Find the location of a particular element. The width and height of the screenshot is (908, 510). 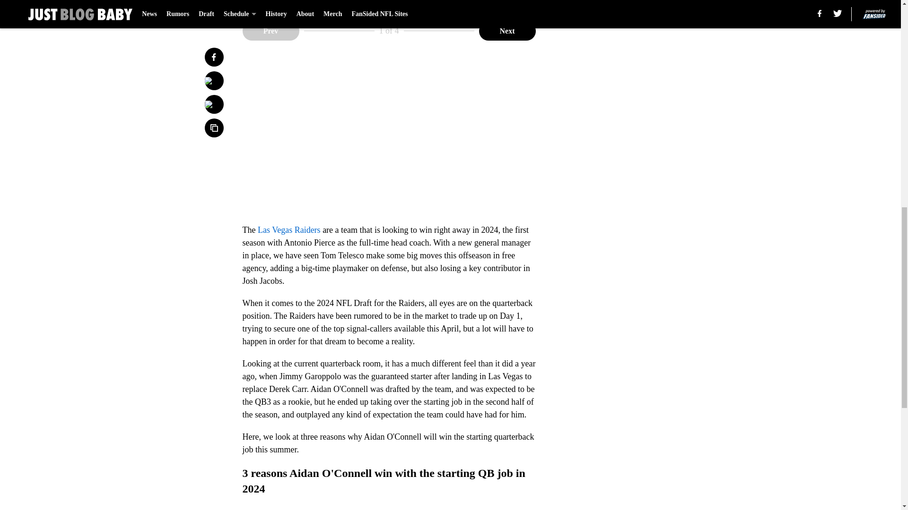

Next is located at coordinates (507, 31).